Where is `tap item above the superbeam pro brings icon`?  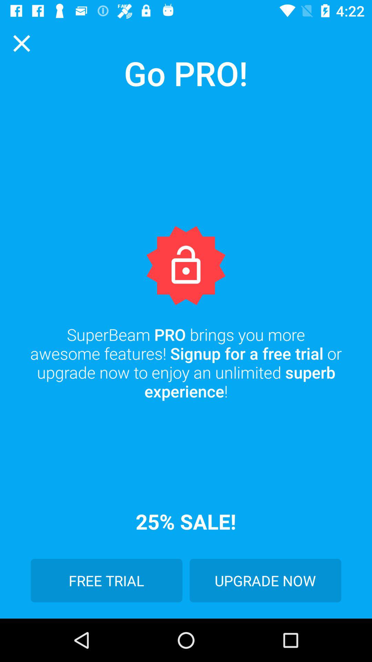
tap item above the superbeam pro brings icon is located at coordinates (22, 43).